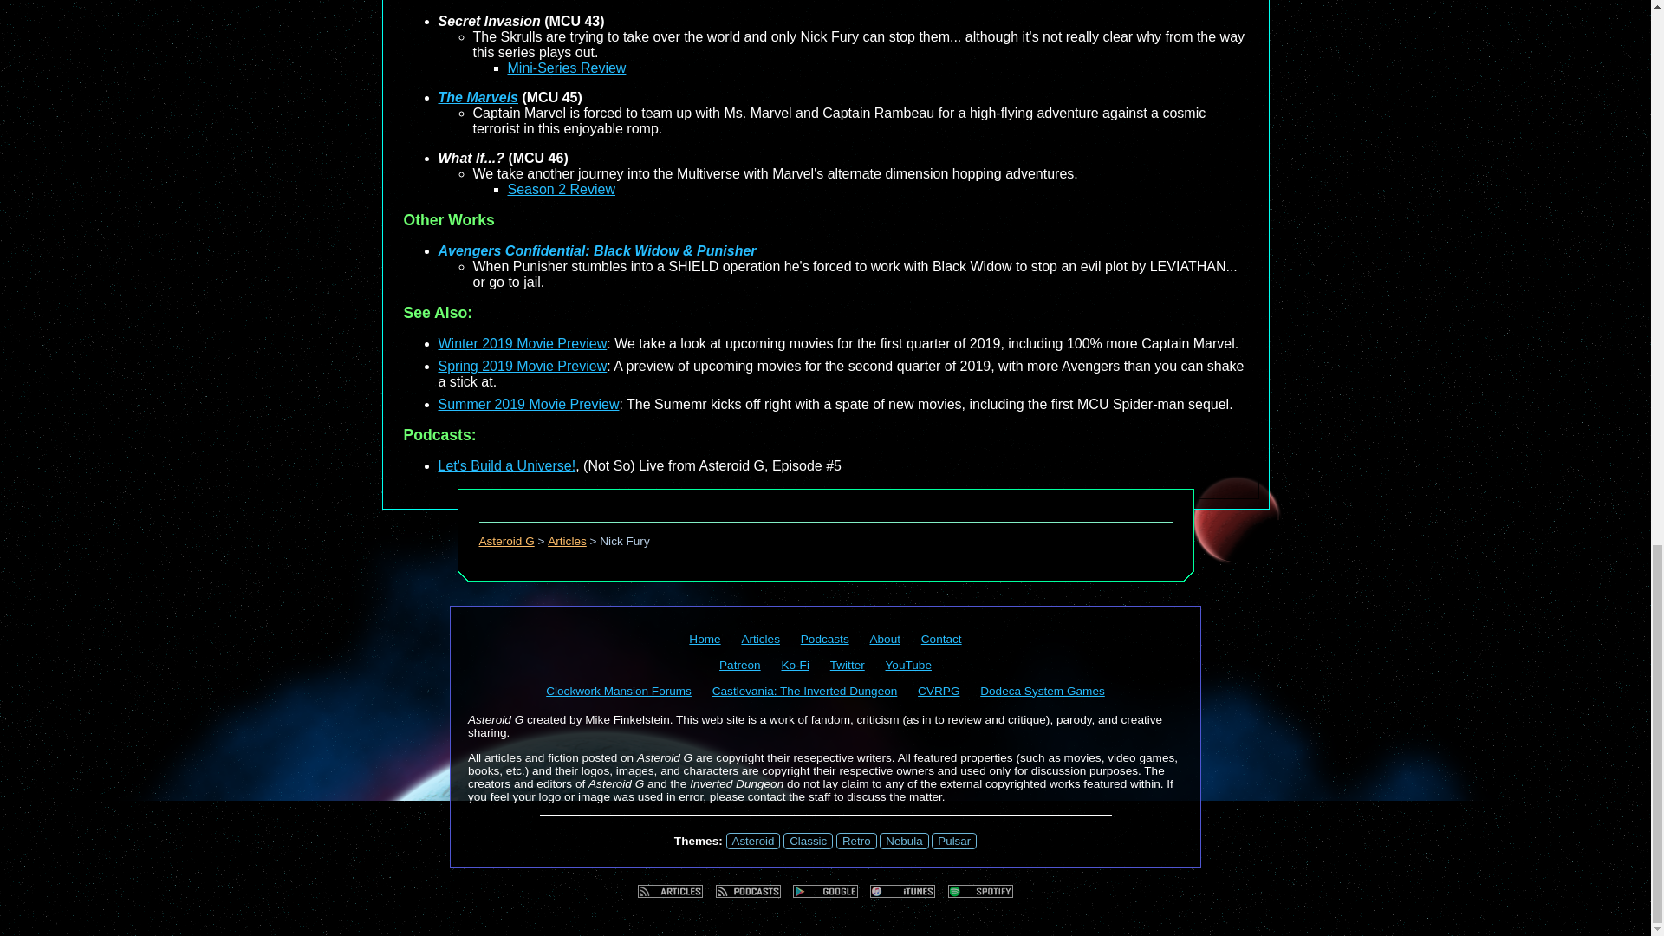 The width and height of the screenshot is (1664, 936). I want to click on Articles, so click(567, 541).